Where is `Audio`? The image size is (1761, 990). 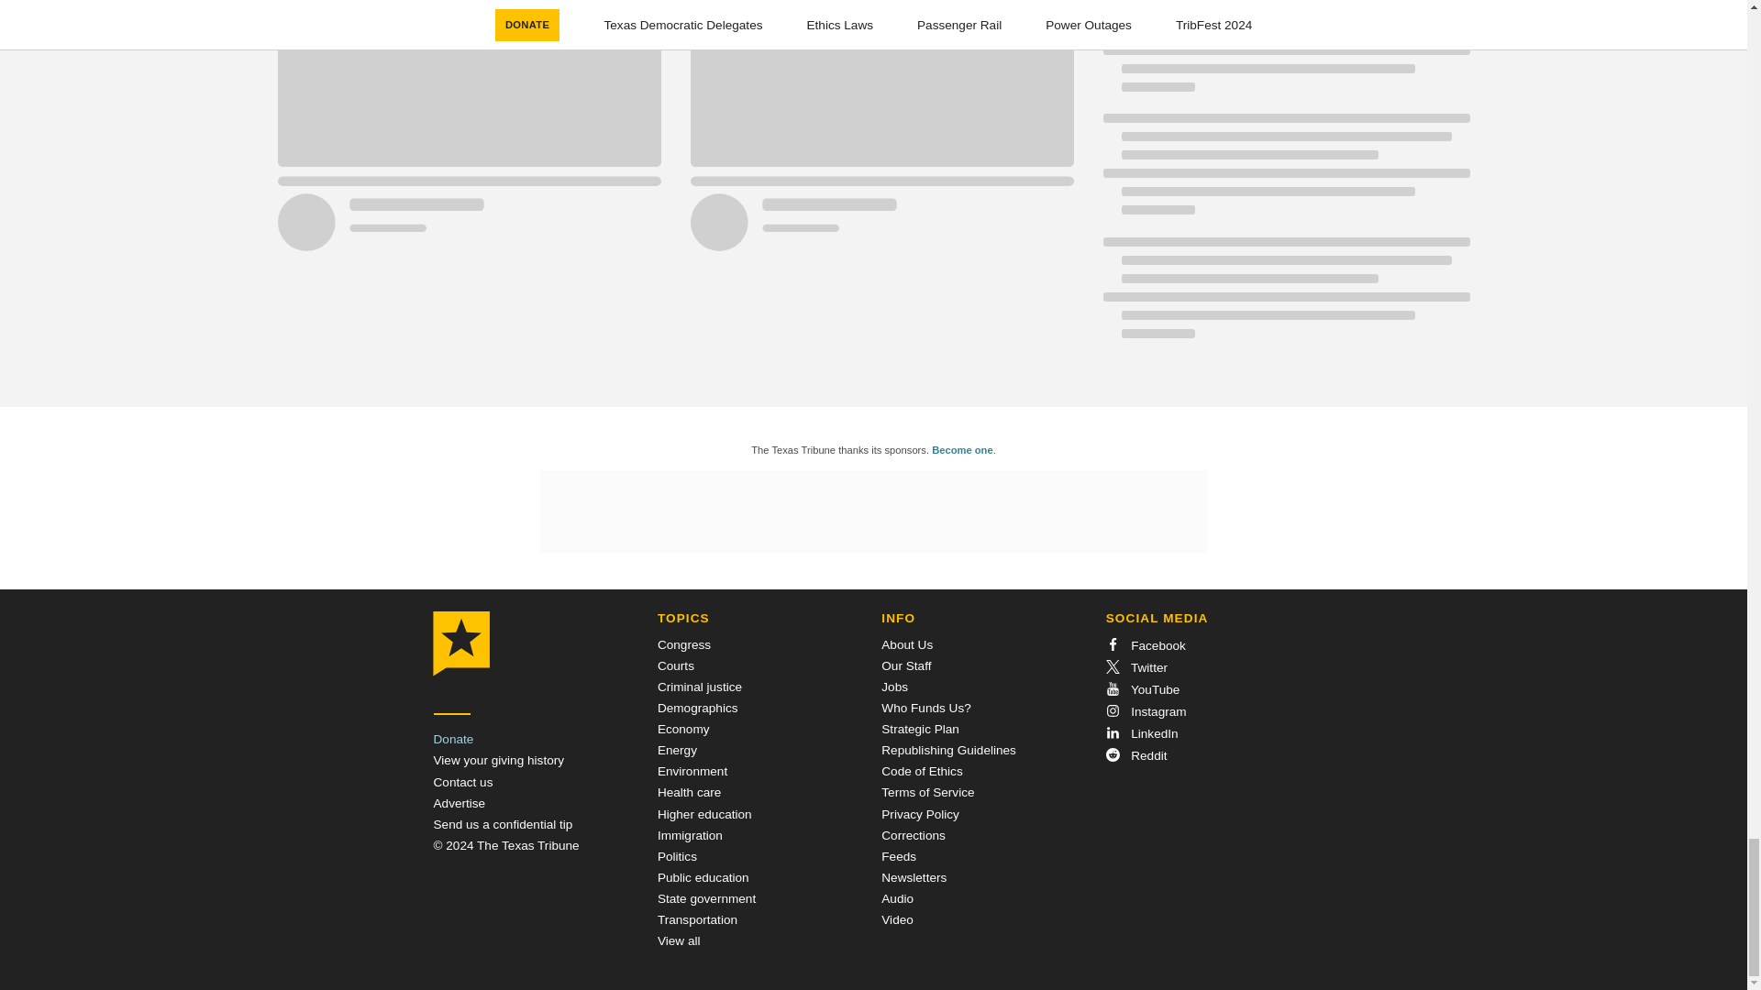 Audio is located at coordinates (897, 898).